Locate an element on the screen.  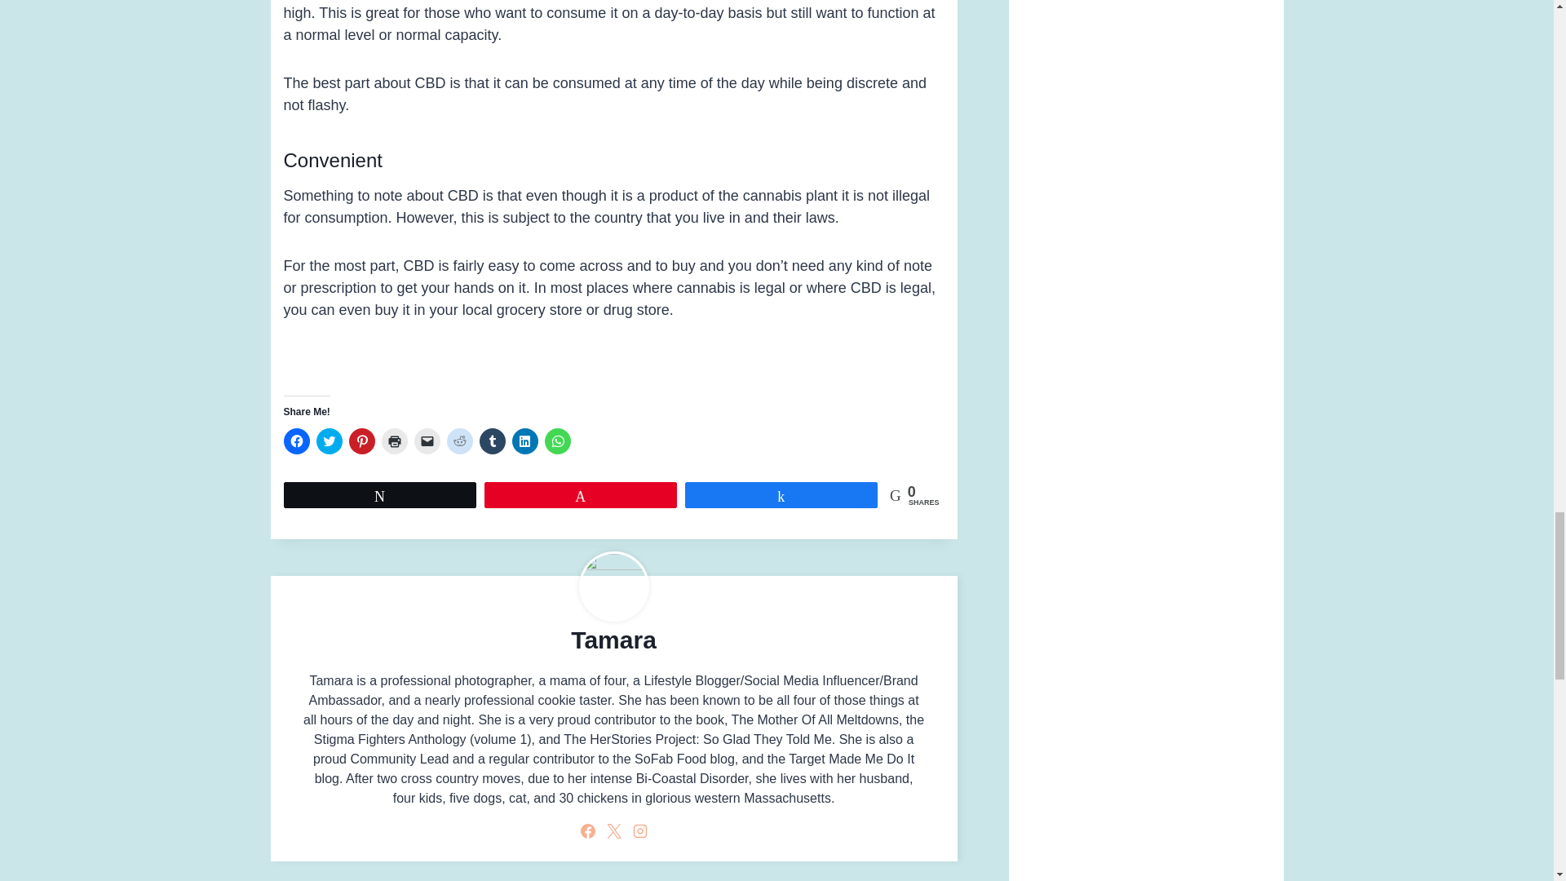
Click to share on LinkedIn is located at coordinates (525, 440).